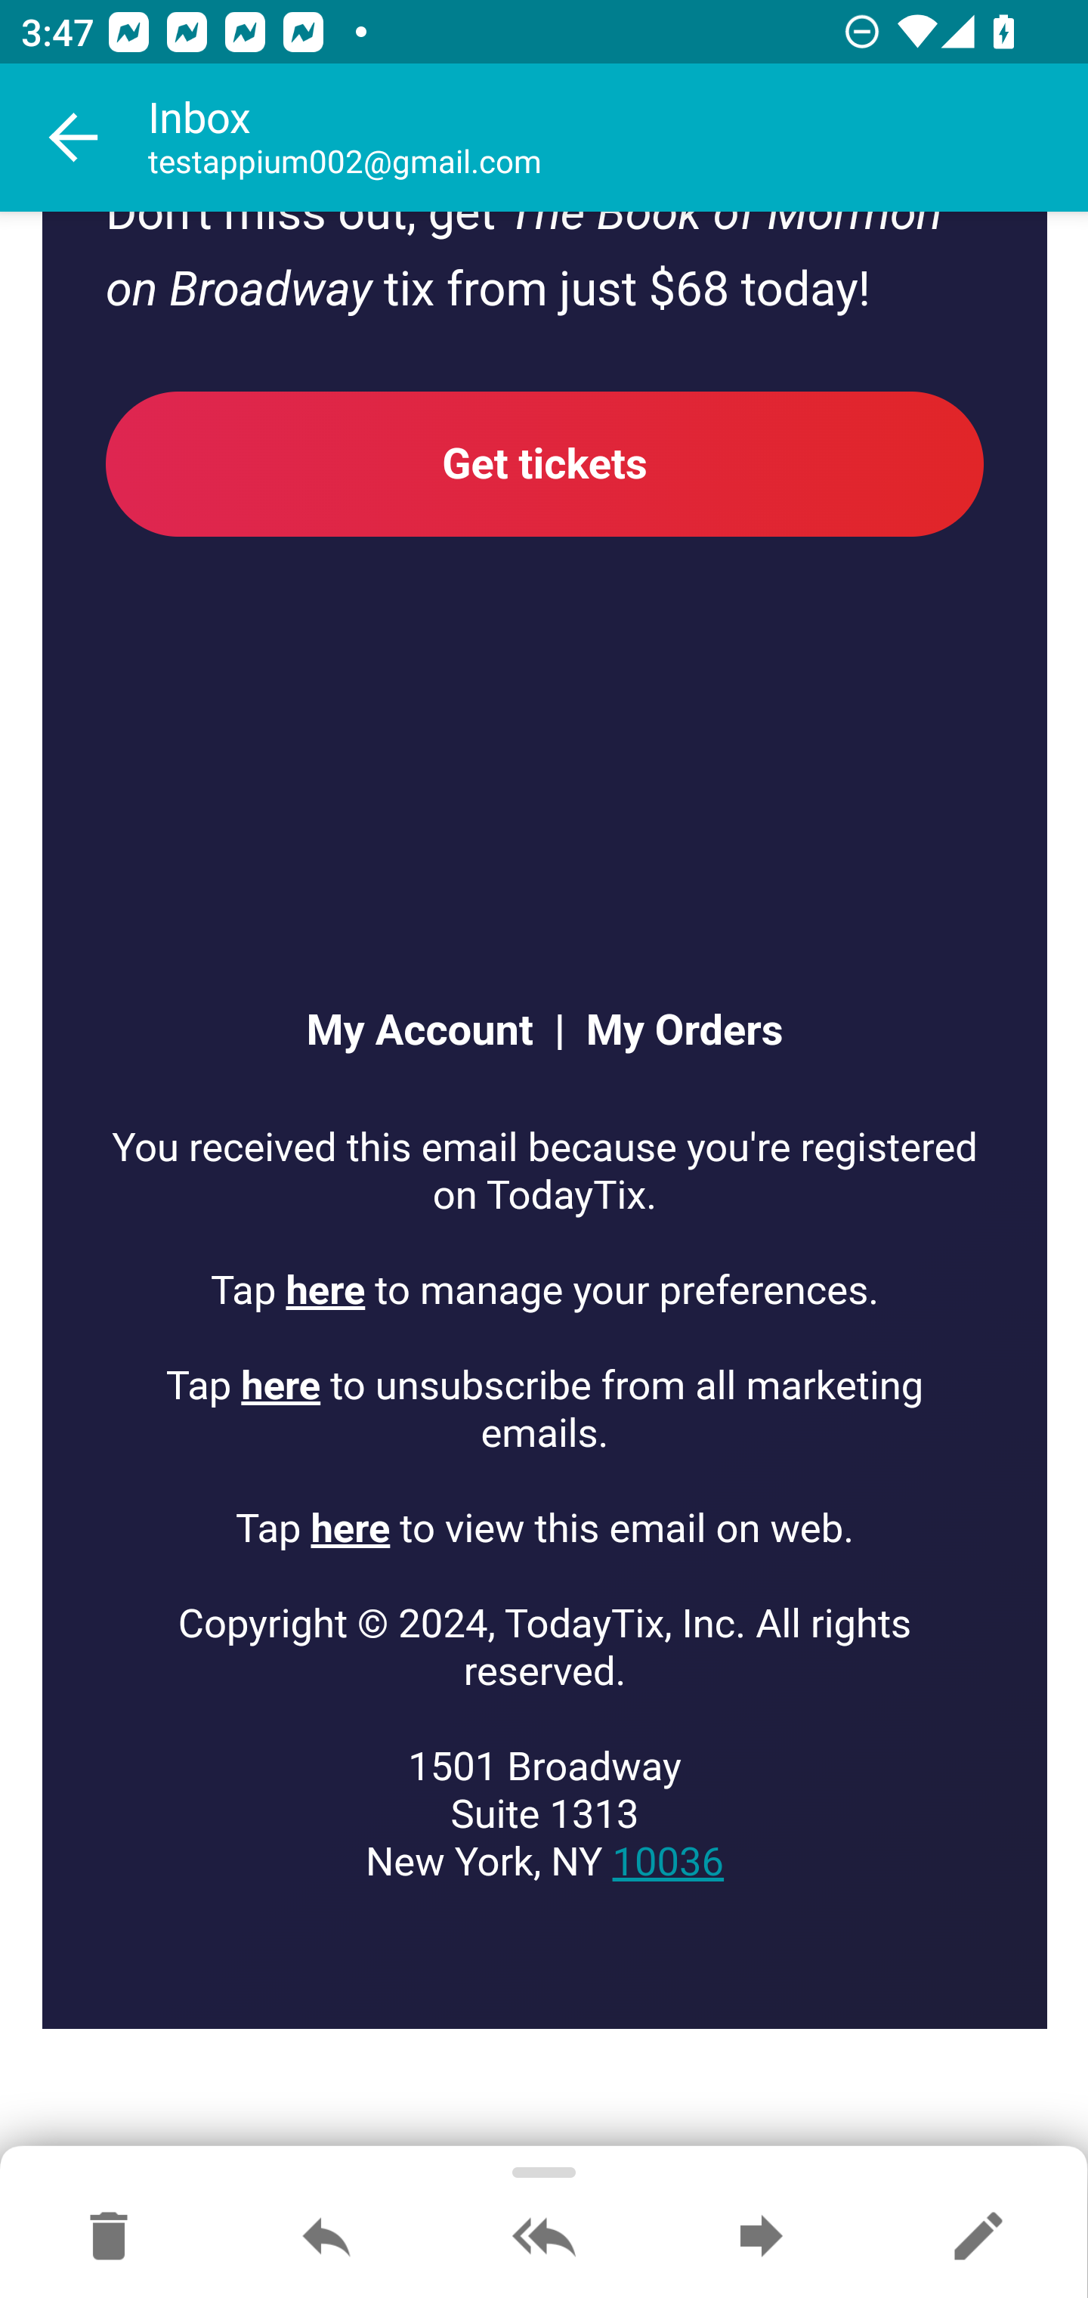 This screenshot has height=2298, width=1088. I want to click on 10036, so click(667, 1863).